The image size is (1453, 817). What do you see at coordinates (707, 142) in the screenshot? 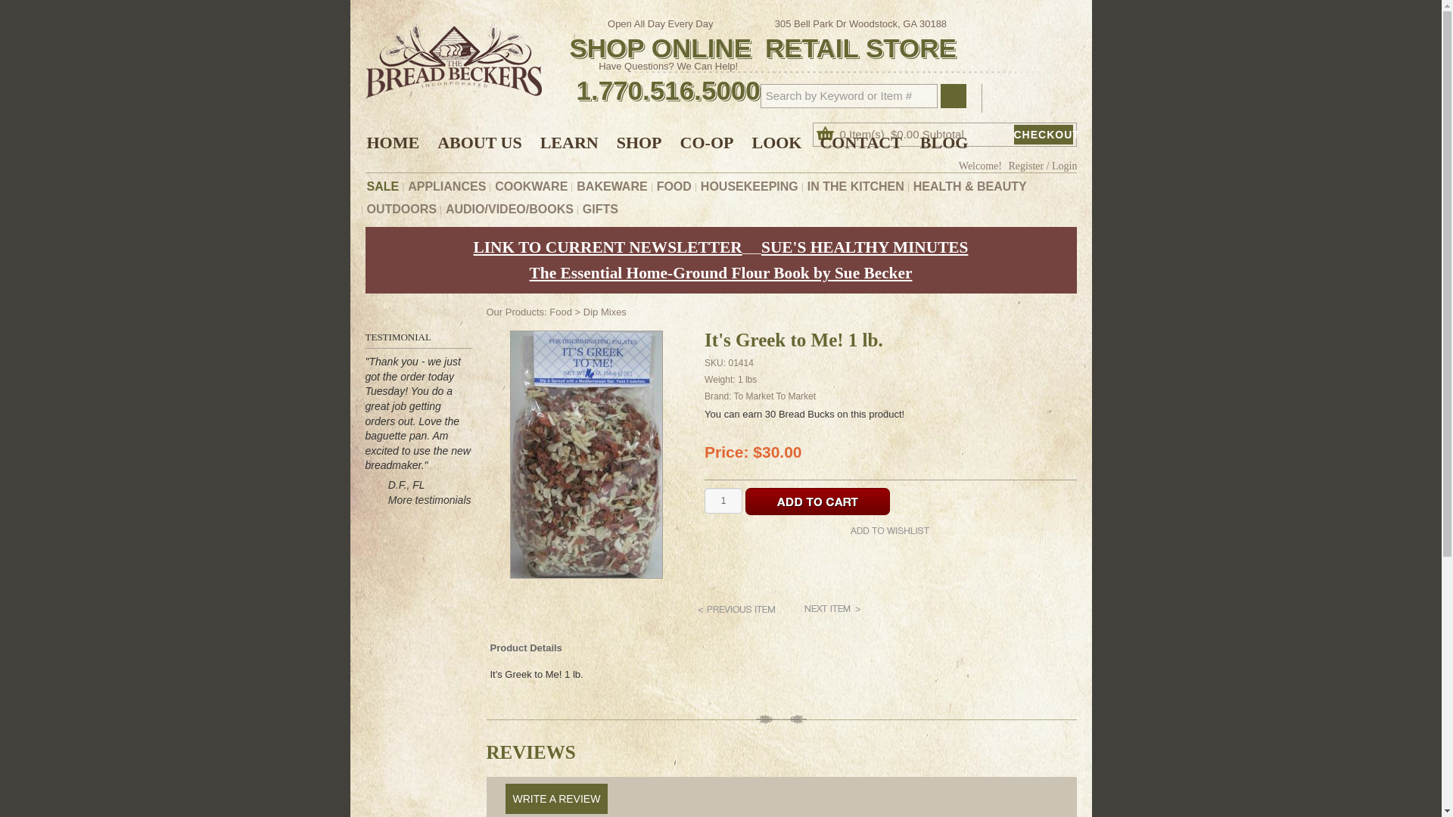
I see `CO-OP` at bounding box center [707, 142].